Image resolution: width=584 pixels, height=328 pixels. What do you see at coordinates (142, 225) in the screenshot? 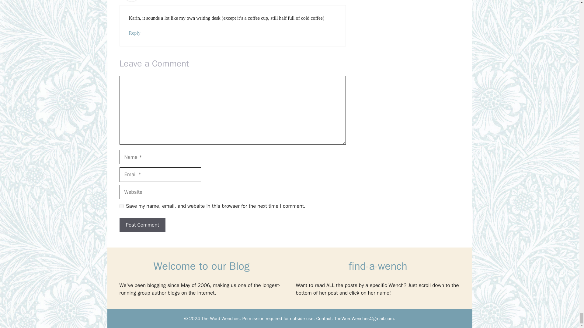
I see `Post Comment` at bounding box center [142, 225].